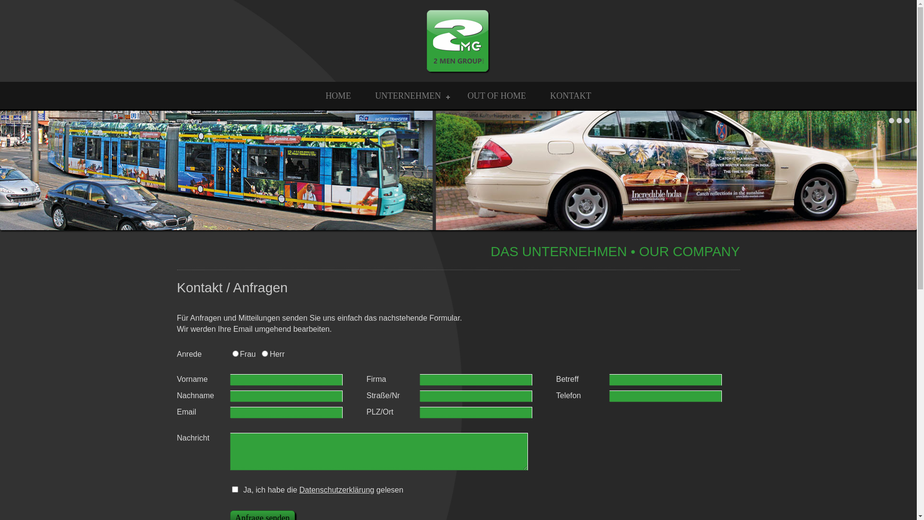 The image size is (924, 520). Describe the element at coordinates (338, 96) in the screenshot. I see `HOME` at that location.